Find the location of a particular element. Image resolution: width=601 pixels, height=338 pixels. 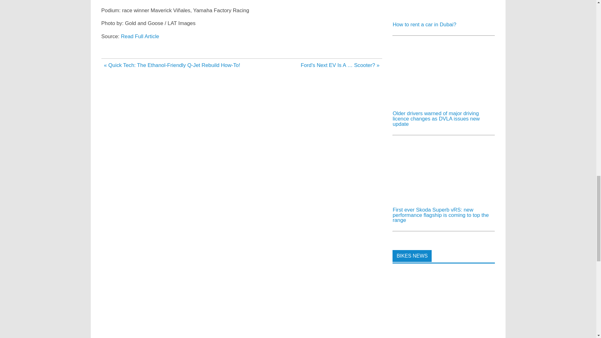

How to rent a car in Dubai? is located at coordinates (439, 14).